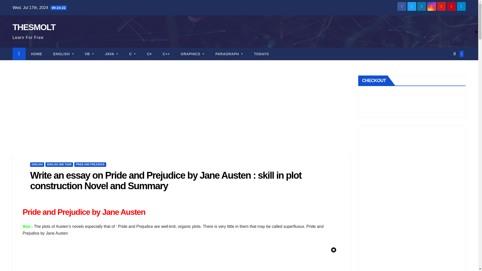 The height and width of the screenshot is (271, 482). What do you see at coordinates (64, 54) in the screenshot?
I see `ENGLISH` at bounding box center [64, 54].